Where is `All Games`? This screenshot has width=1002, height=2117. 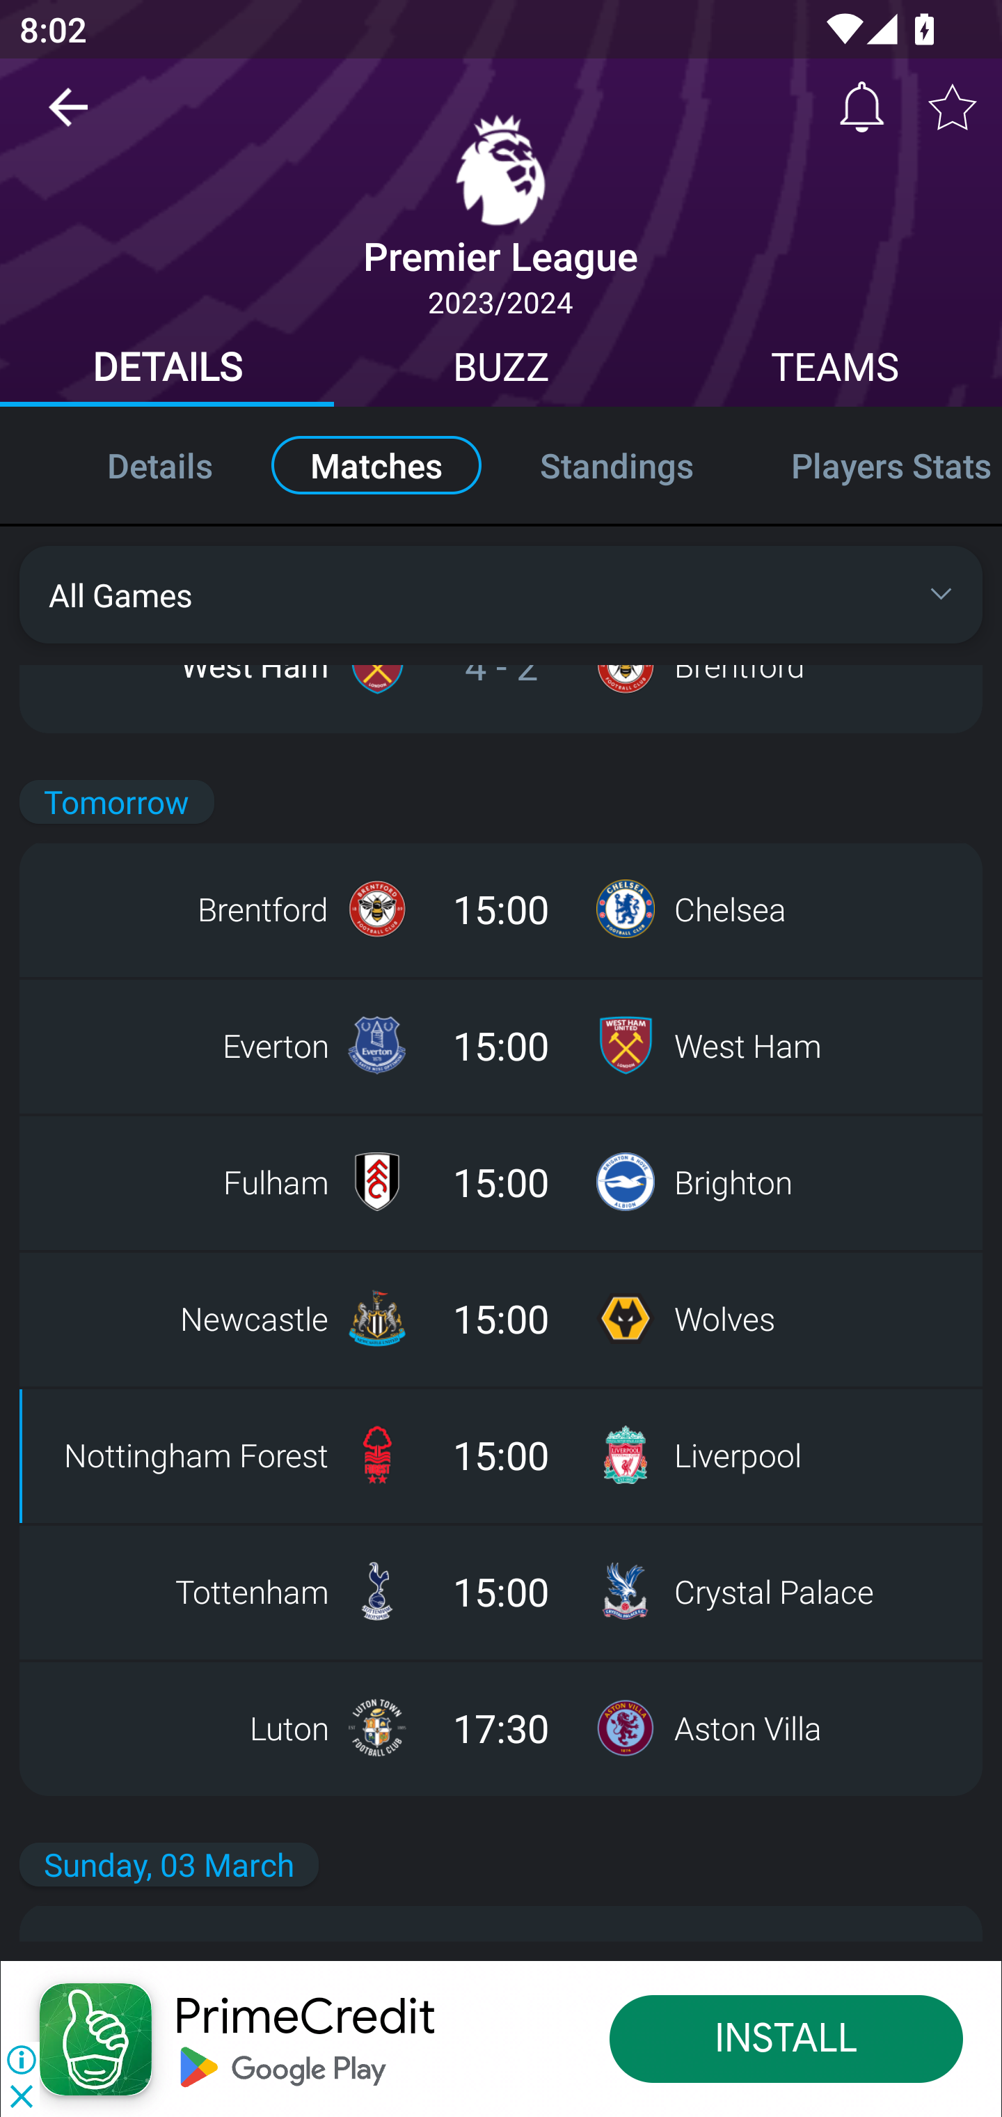 All Games is located at coordinates (501, 595).